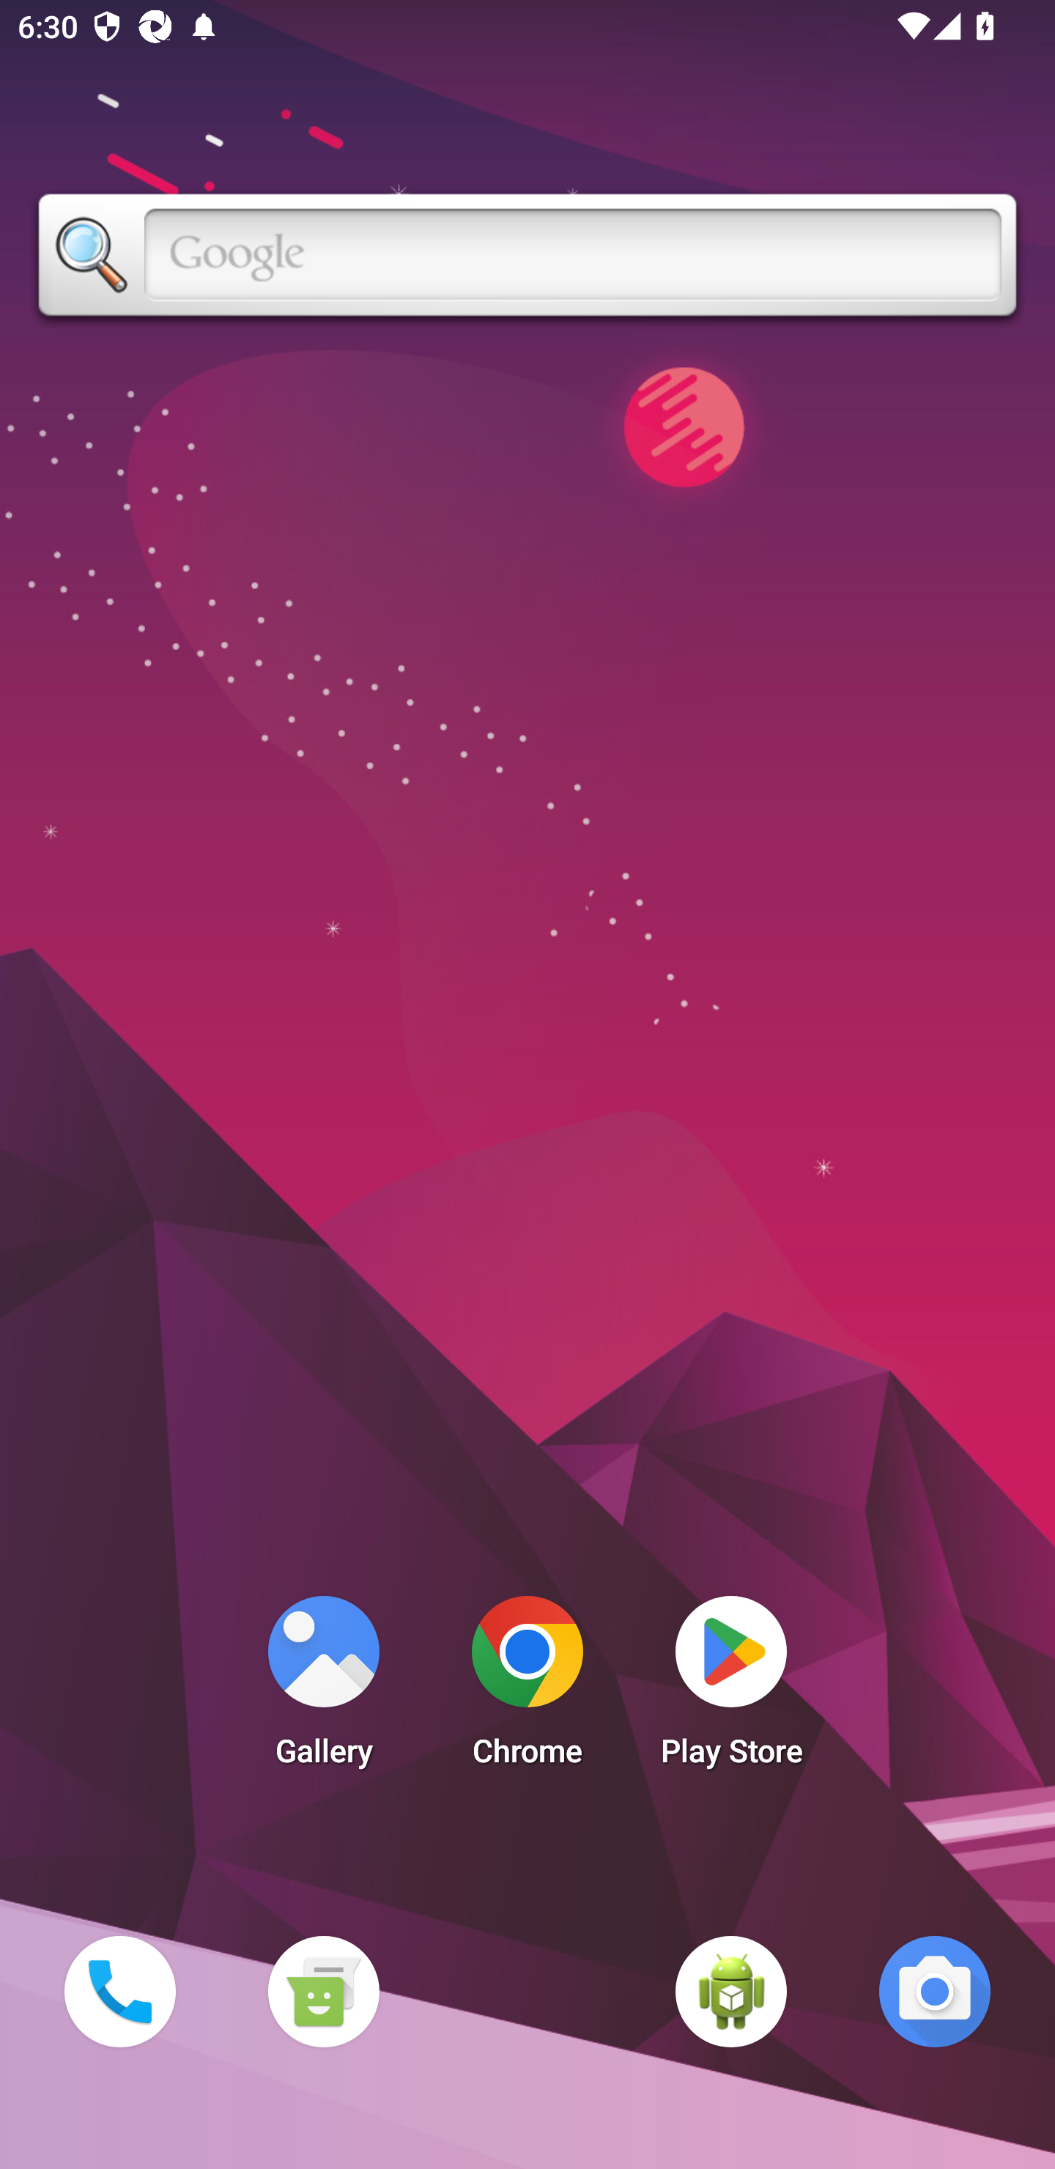  Describe the element at coordinates (935, 1991) in the screenshot. I see `Camera` at that location.